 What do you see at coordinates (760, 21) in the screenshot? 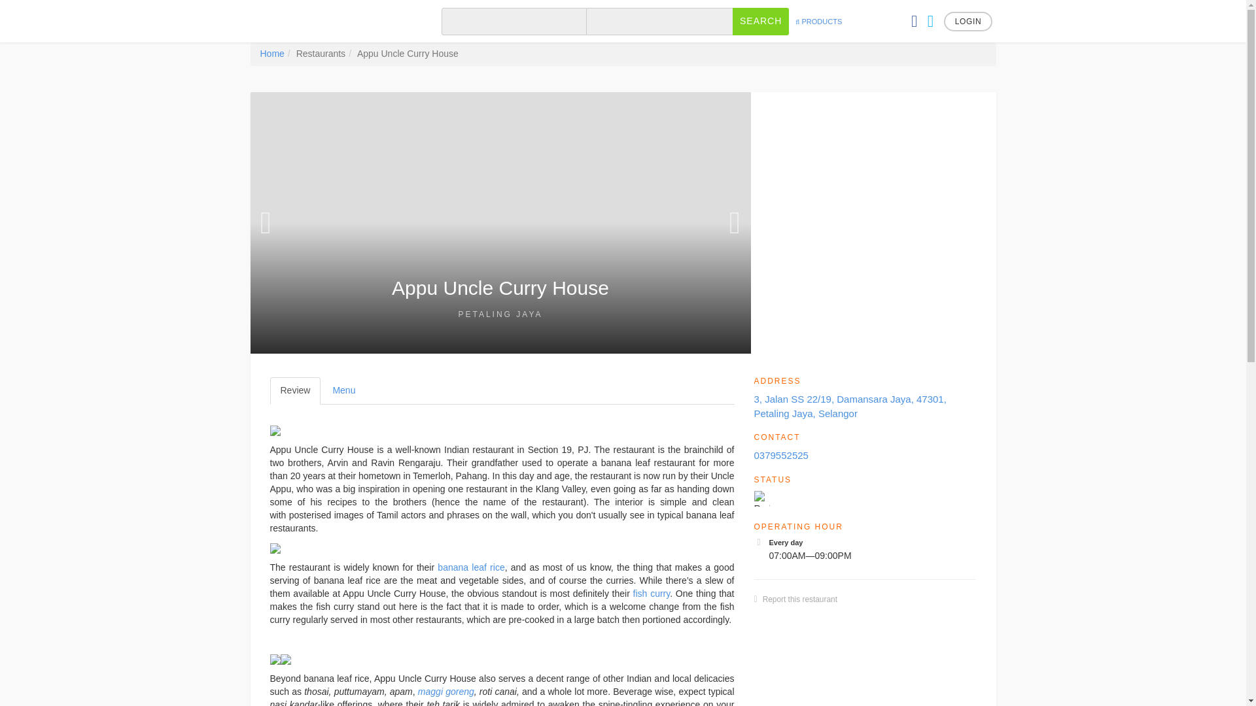
I see `SEARCH` at bounding box center [760, 21].